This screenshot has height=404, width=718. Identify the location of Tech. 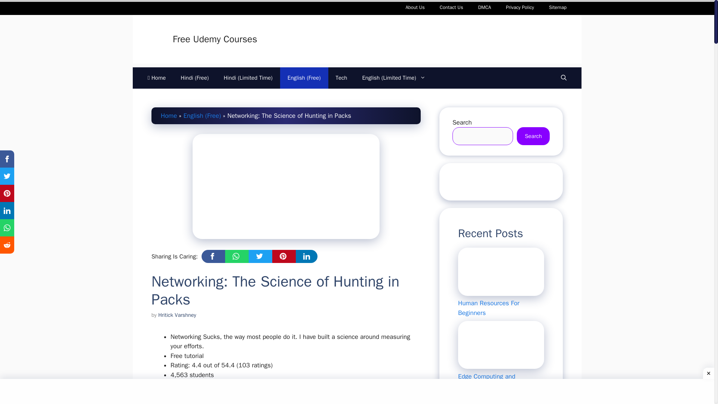
(341, 78).